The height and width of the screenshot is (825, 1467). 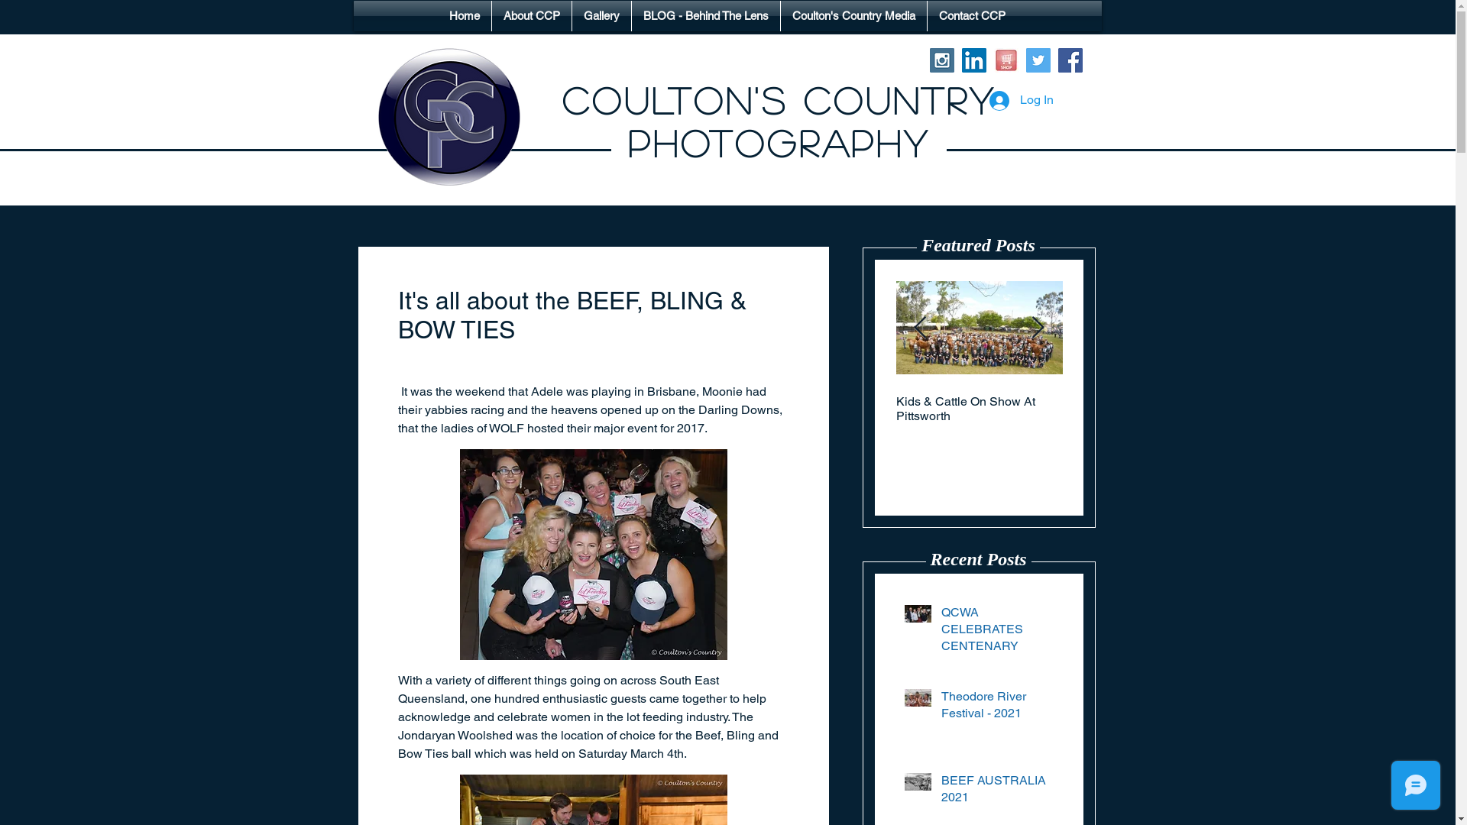 What do you see at coordinates (979, 409) in the screenshot?
I see `Kids & Cattle On Show At Pittsworth` at bounding box center [979, 409].